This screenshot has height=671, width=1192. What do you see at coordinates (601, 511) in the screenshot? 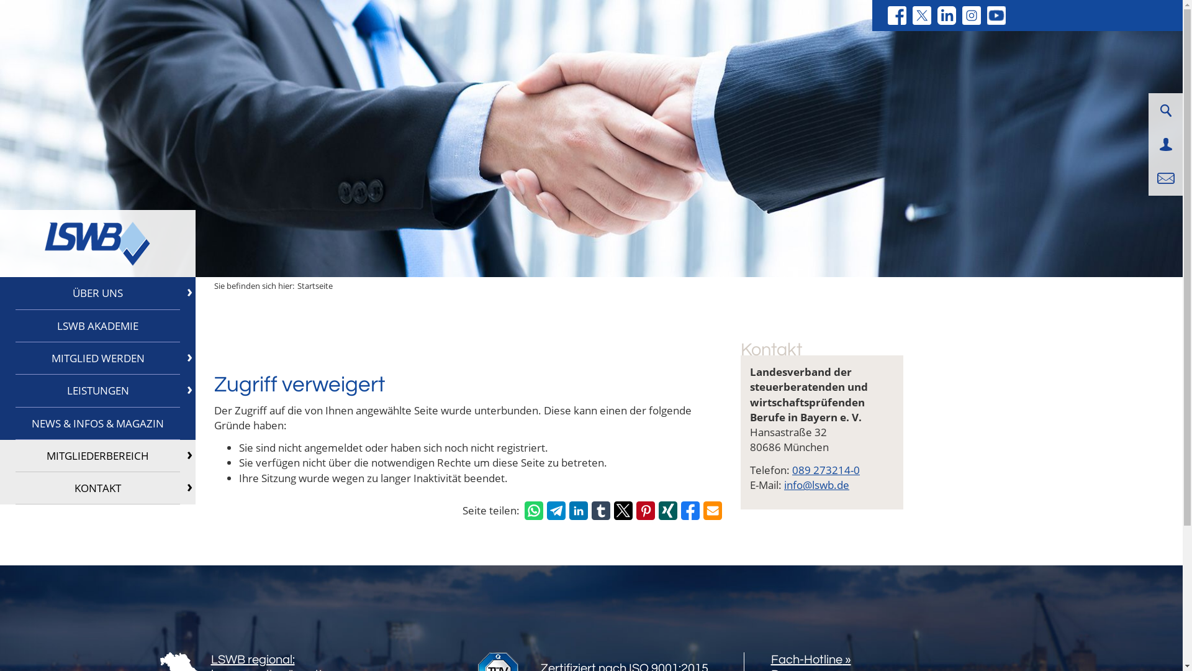
I see `Auf Tumblr teilen` at bounding box center [601, 511].